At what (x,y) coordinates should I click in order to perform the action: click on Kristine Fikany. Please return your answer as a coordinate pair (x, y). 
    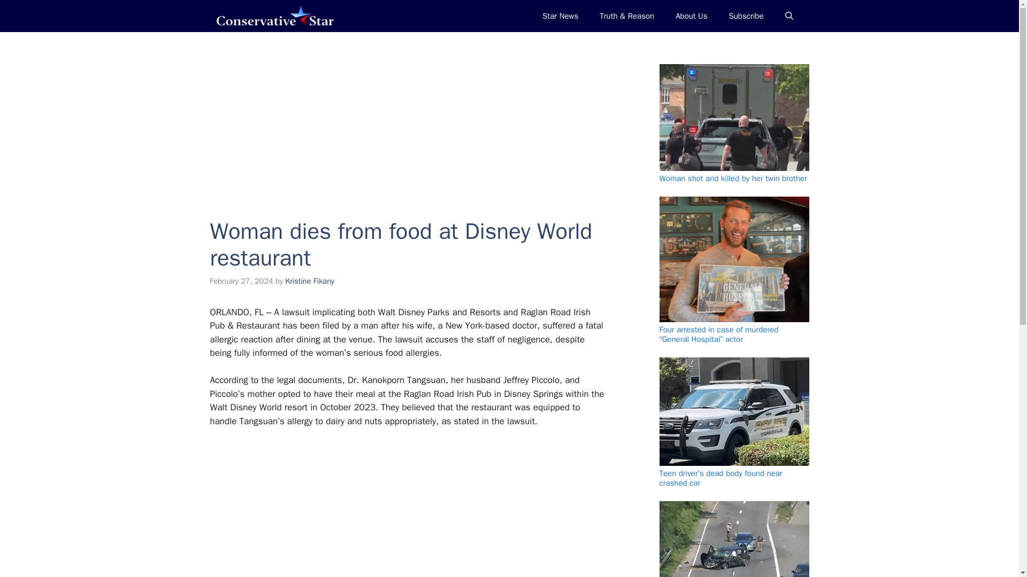
    Looking at the image, I should click on (310, 281).